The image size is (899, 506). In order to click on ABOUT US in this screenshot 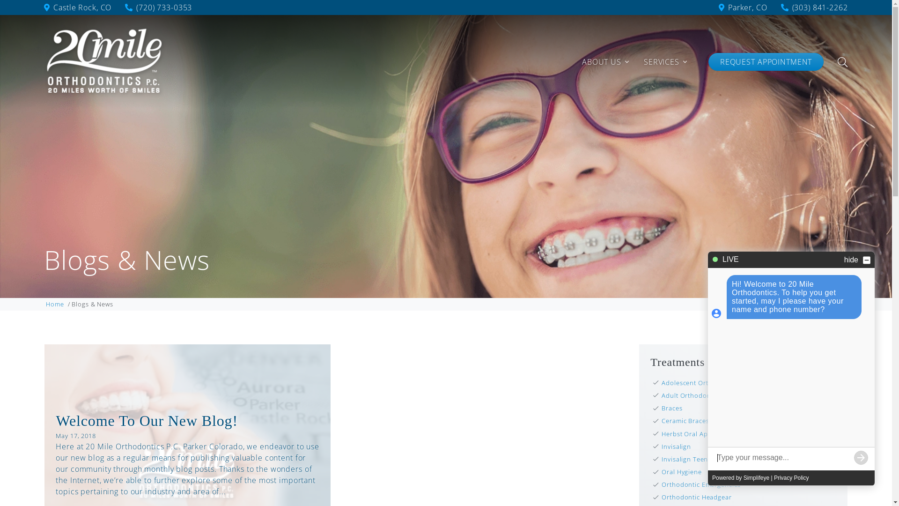, I will do `click(605, 62)`.